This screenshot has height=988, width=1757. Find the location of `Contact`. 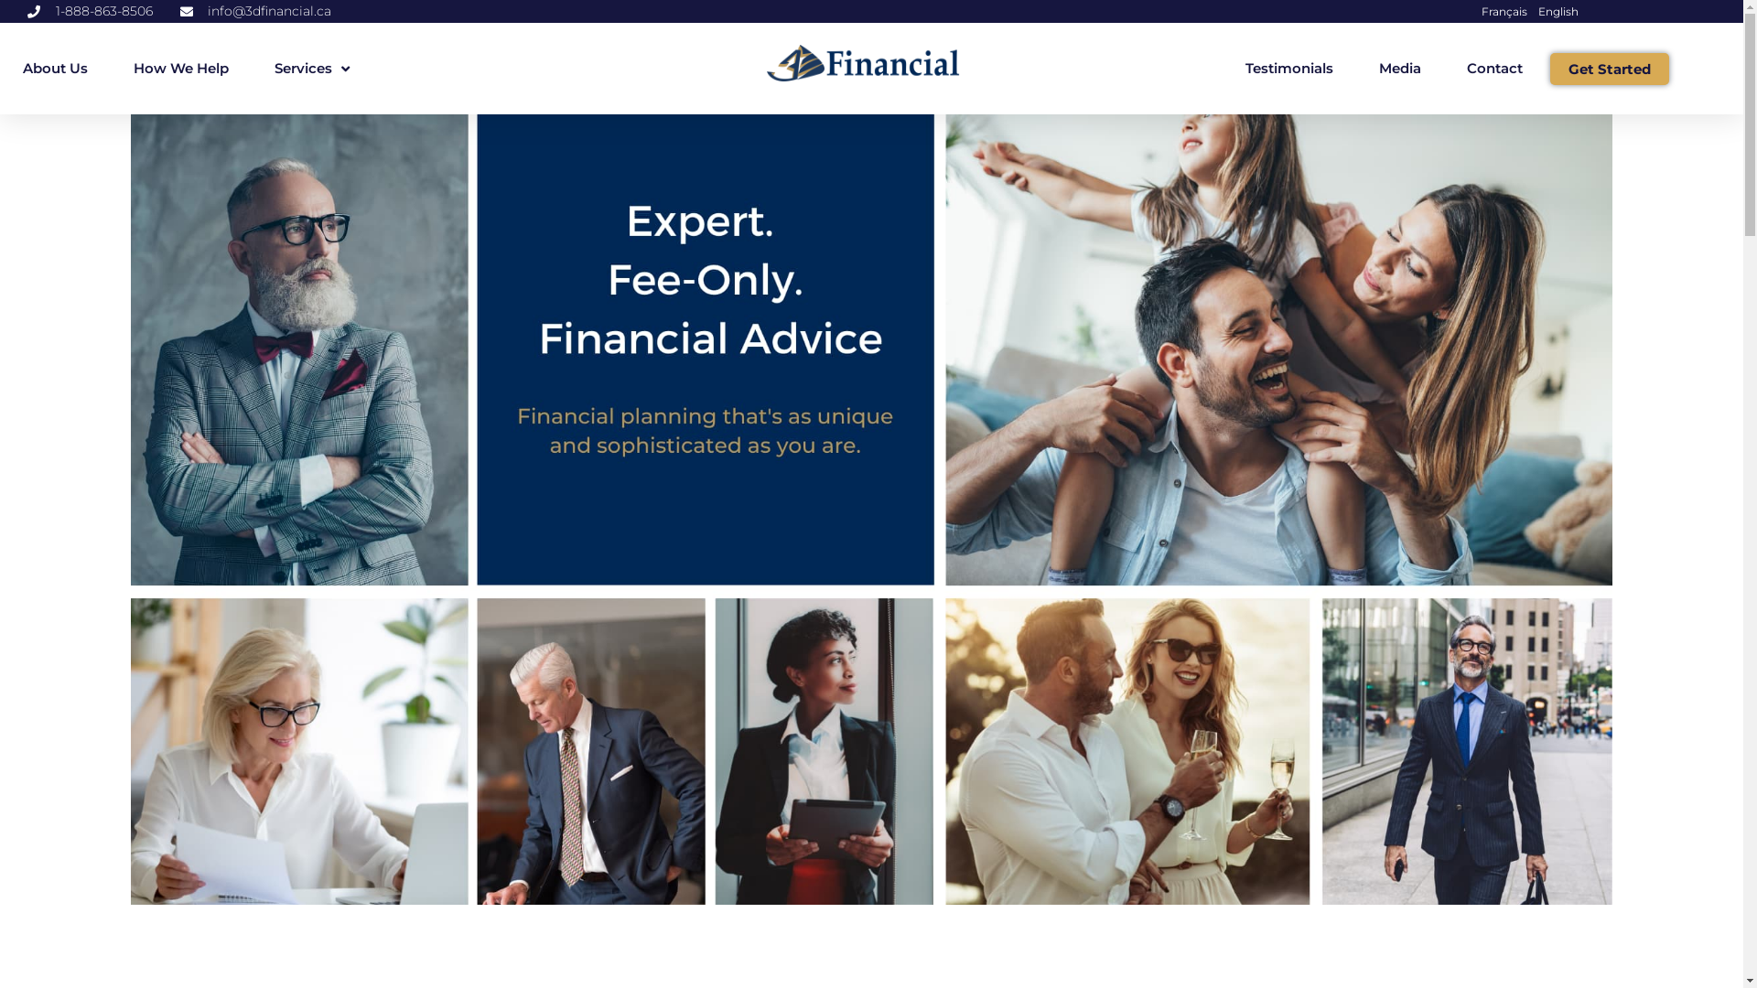

Contact is located at coordinates (1495, 69).